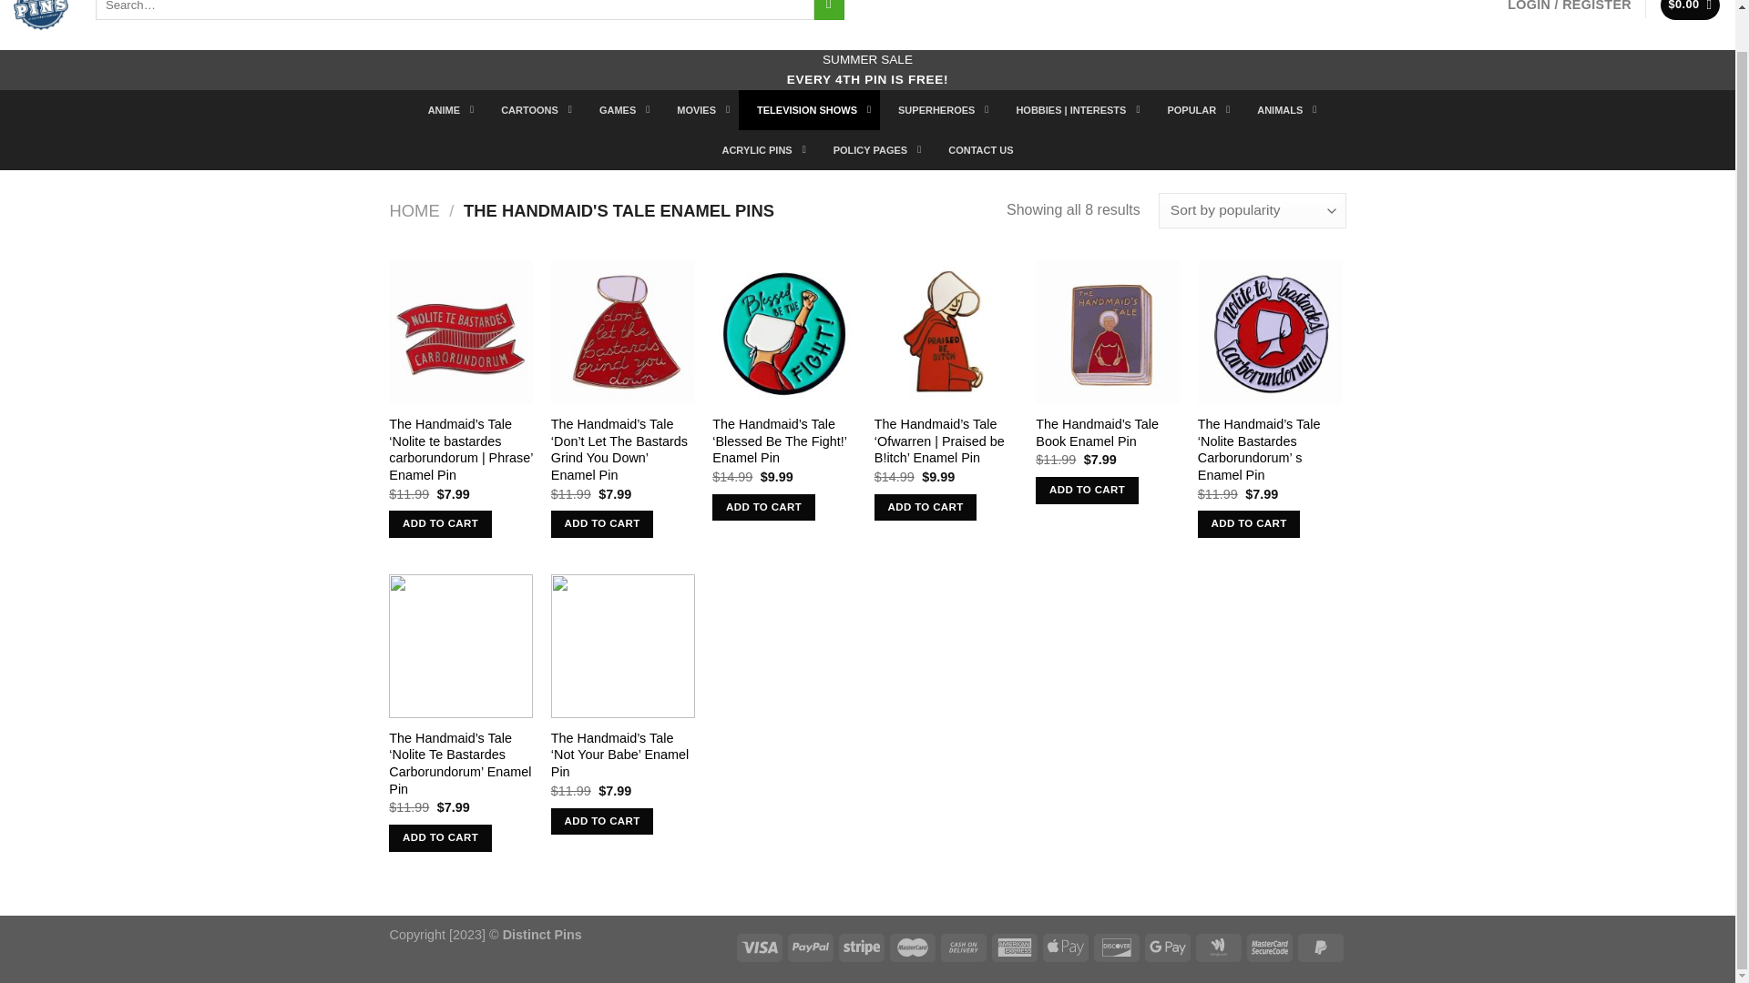 The width and height of the screenshot is (1749, 983). Describe the element at coordinates (829, 10) in the screenshot. I see `Search` at that location.